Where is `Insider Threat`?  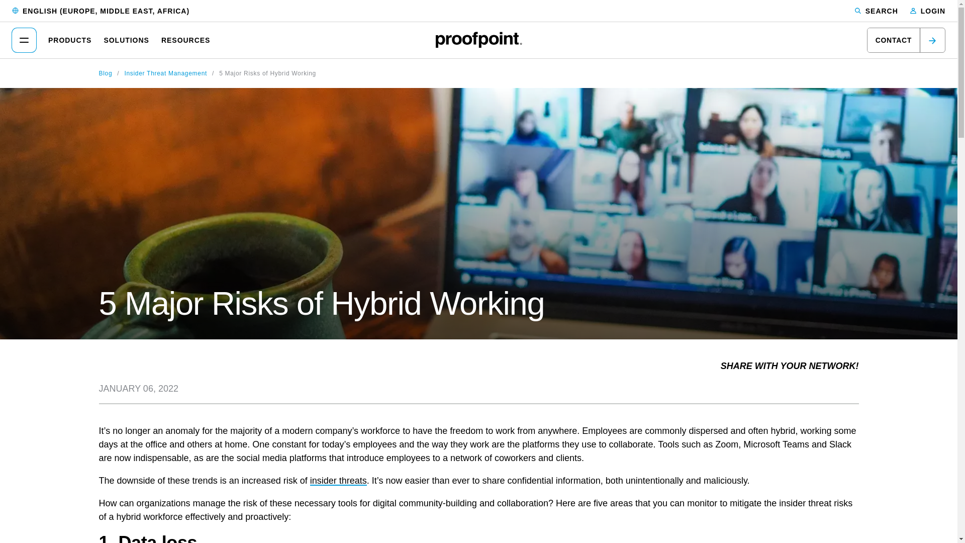 Insider Threat is located at coordinates (338, 481).